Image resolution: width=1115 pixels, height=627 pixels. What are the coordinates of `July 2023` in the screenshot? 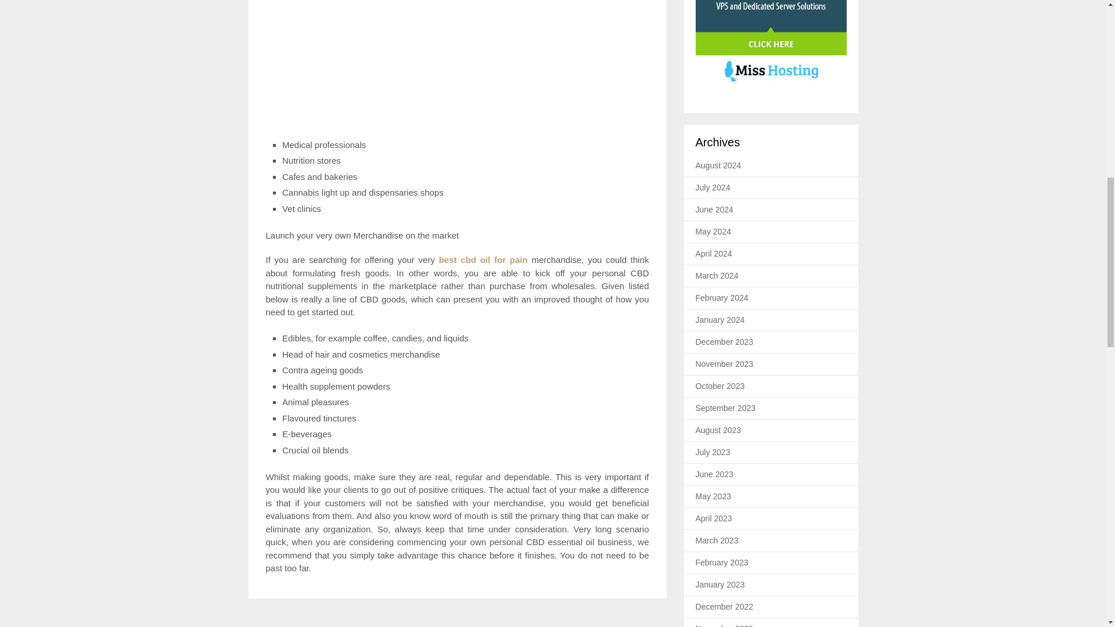 It's located at (713, 452).